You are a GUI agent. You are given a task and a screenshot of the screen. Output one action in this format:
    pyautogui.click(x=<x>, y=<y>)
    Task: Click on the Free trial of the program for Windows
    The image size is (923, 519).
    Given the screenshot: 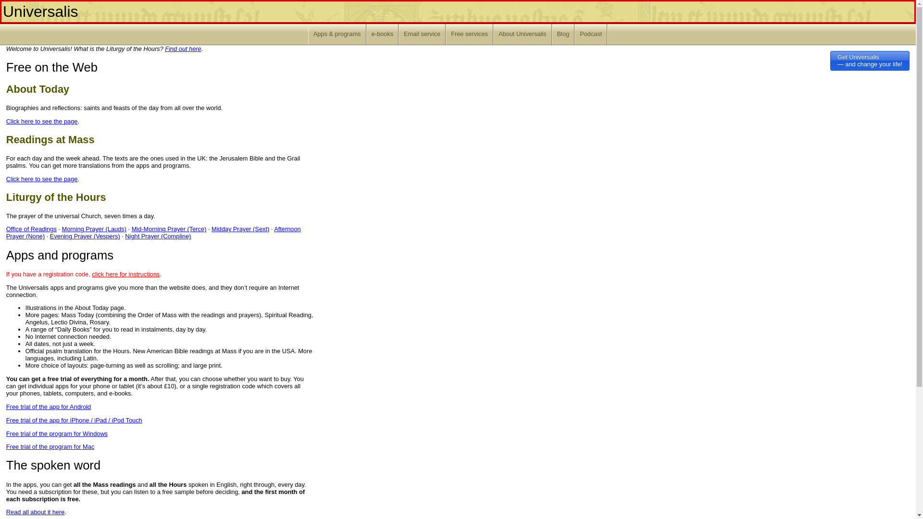 What is the action you would take?
    pyautogui.click(x=57, y=433)
    